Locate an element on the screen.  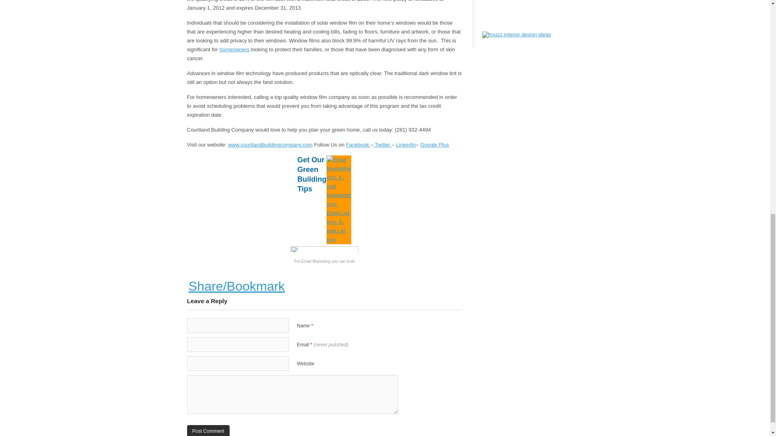
LinkedIn is located at coordinates (406, 145).